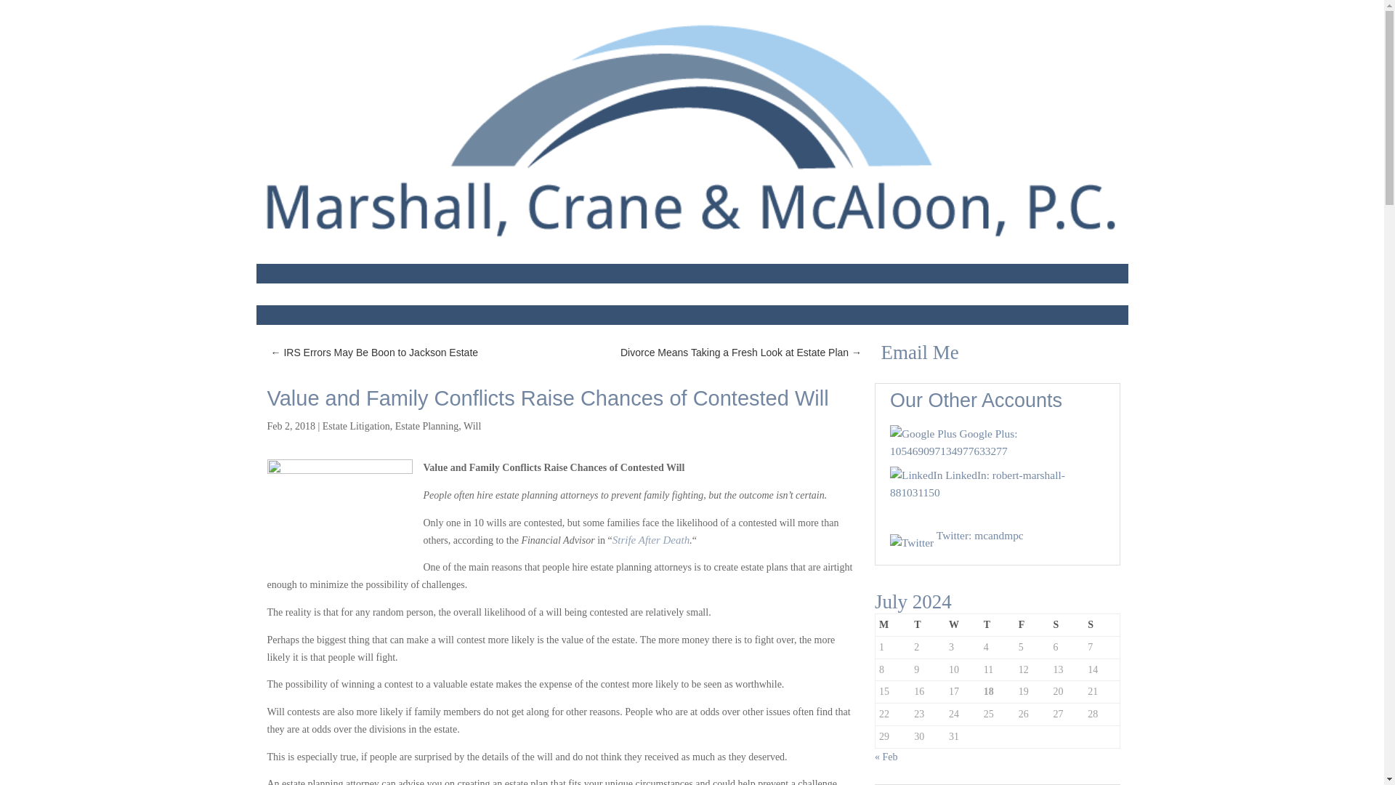 The height and width of the screenshot is (785, 1395). What do you see at coordinates (1032, 624) in the screenshot?
I see `Friday` at bounding box center [1032, 624].